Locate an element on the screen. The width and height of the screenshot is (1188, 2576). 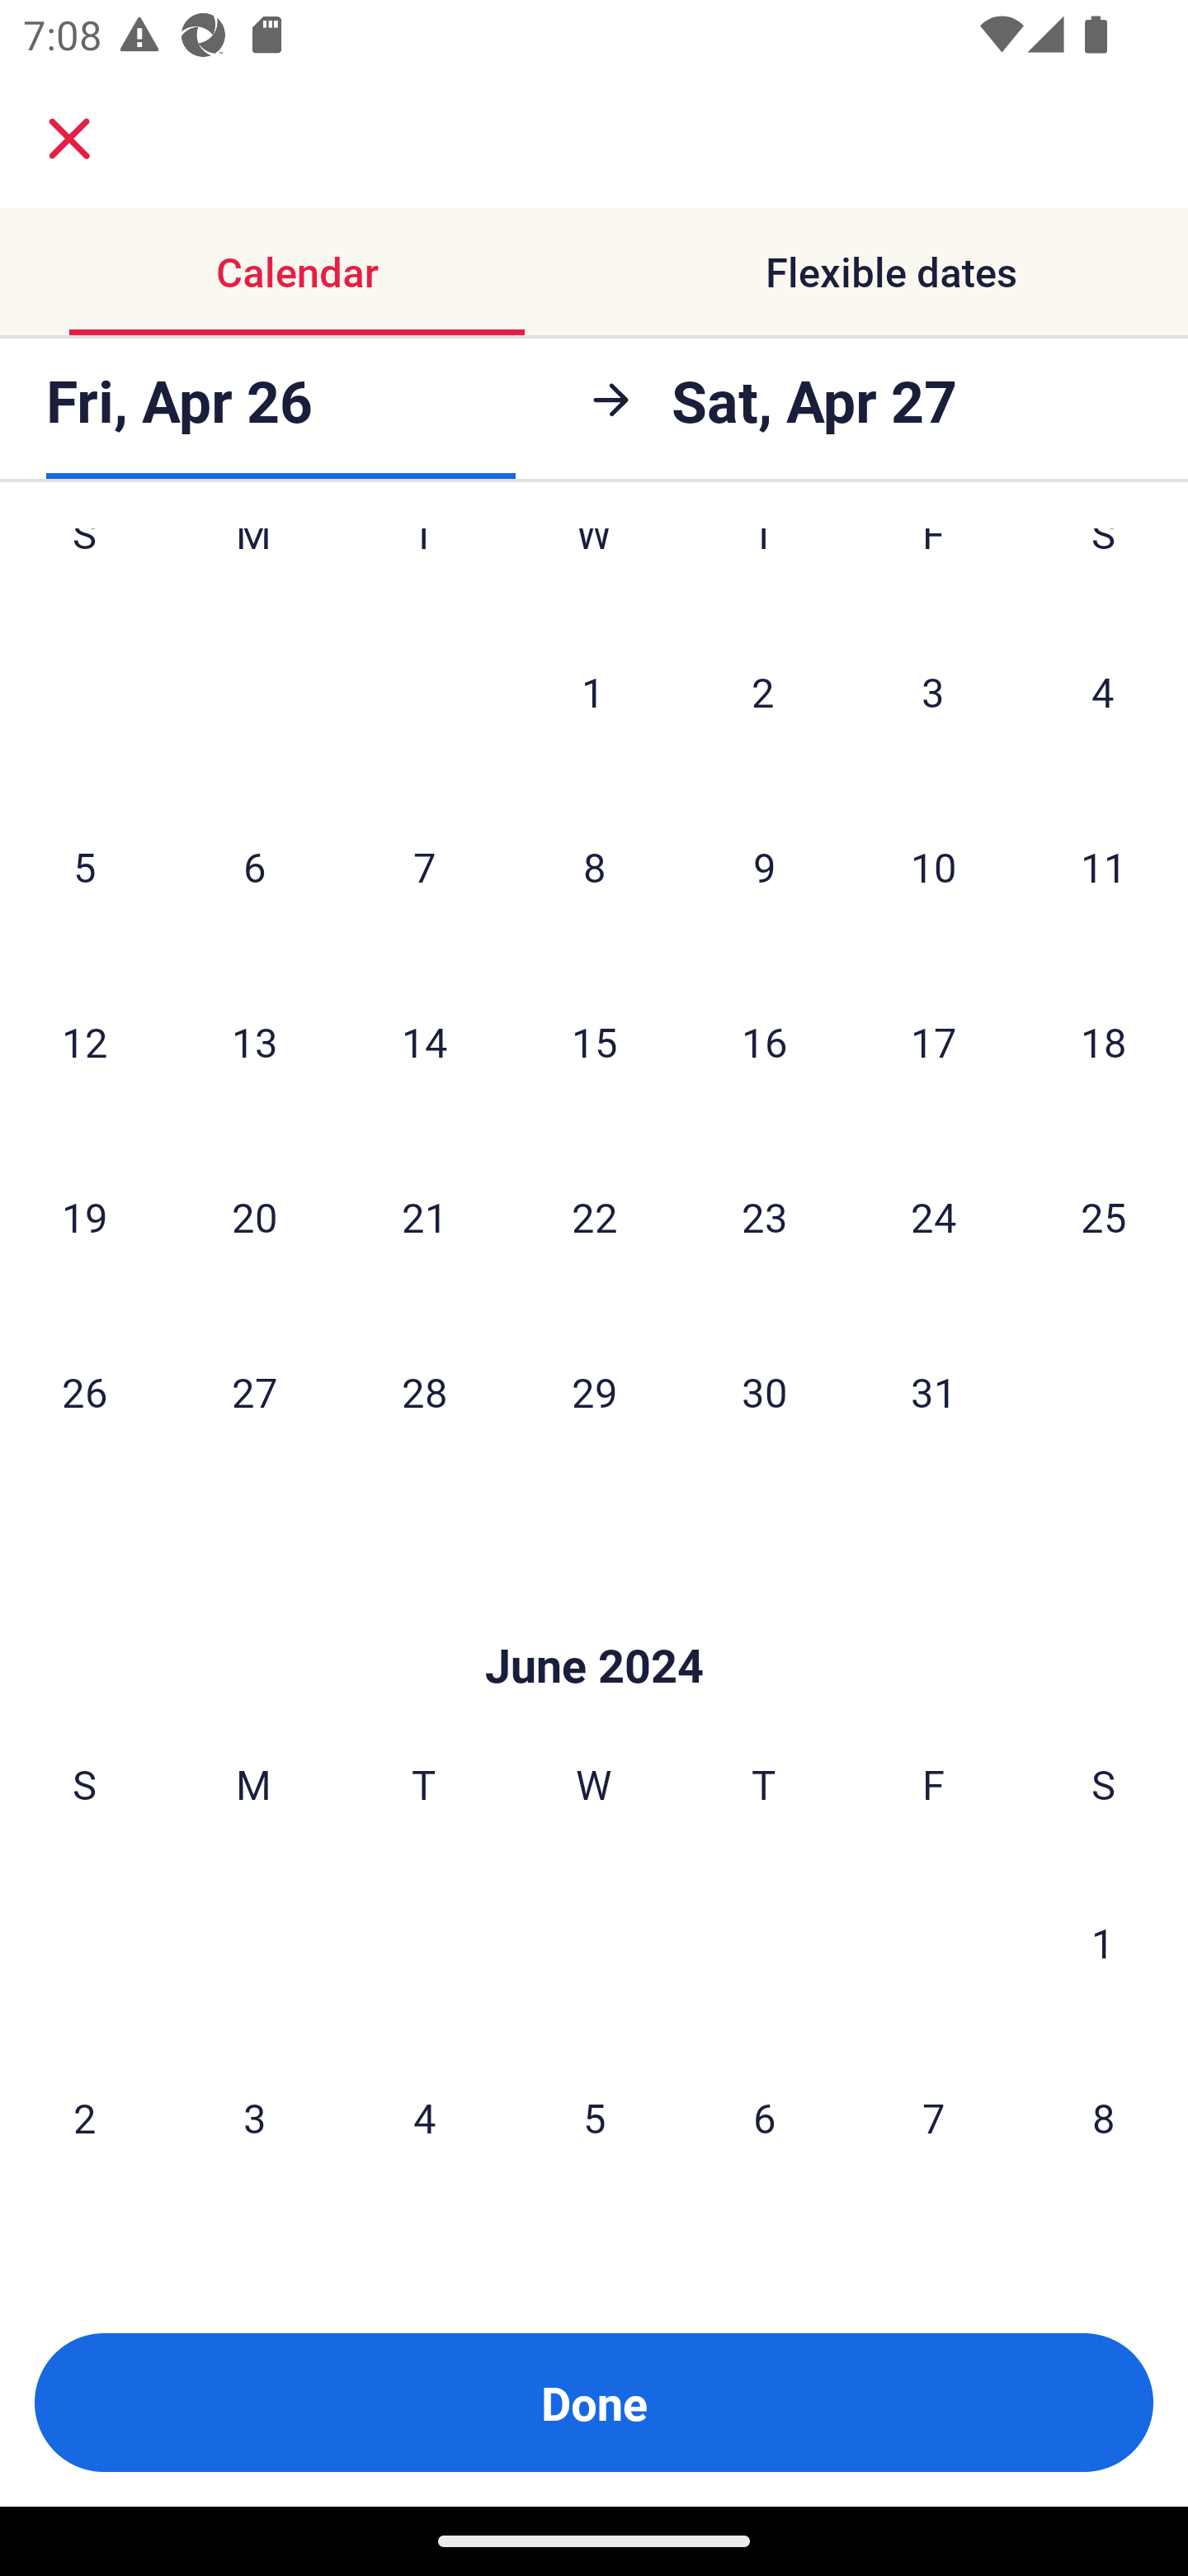
18 Saturday, May 18, 2024 is located at coordinates (1104, 1040).